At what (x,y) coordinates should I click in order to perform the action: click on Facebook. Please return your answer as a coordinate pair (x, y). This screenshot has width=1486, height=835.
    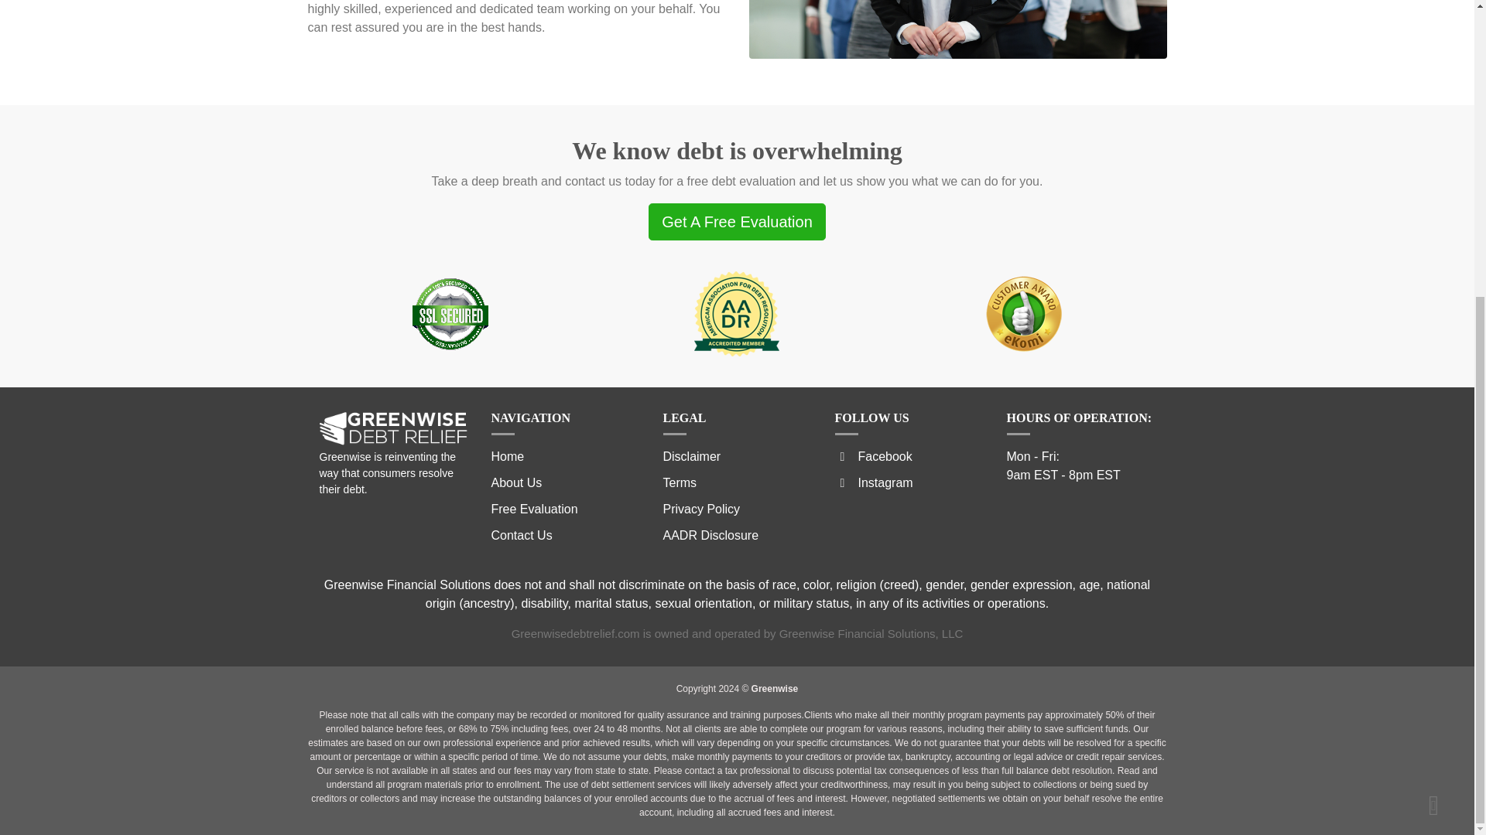
    Looking at the image, I should click on (873, 456).